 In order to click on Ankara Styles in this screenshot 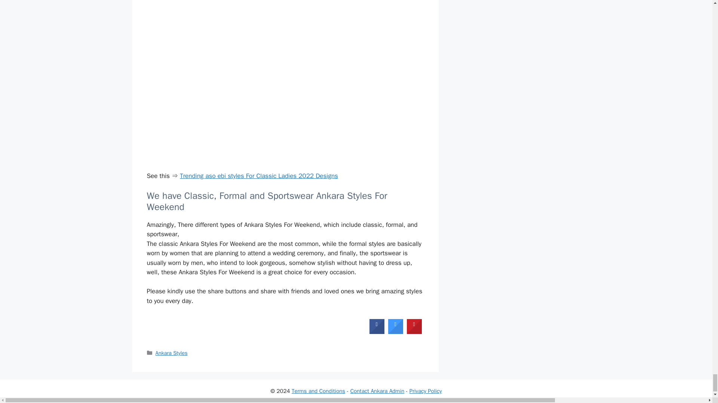, I will do `click(171, 353)`.